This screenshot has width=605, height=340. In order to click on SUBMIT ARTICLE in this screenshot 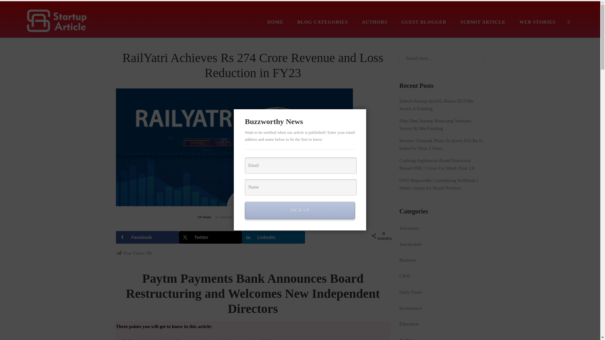, I will do `click(483, 22)`.